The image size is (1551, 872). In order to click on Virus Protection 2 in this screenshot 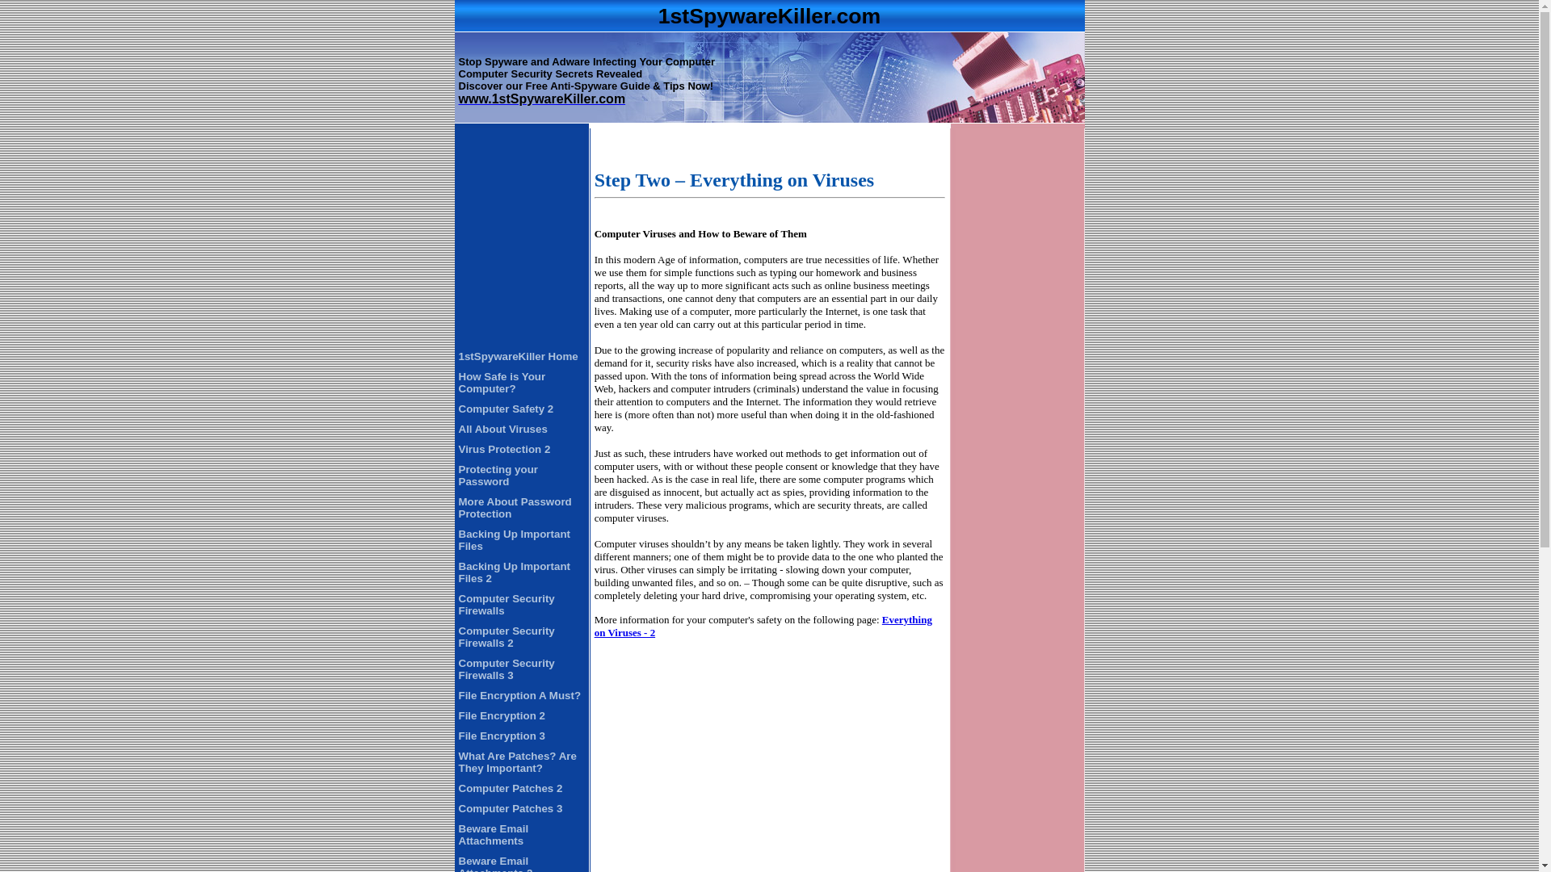, I will do `click(505, 449)`.